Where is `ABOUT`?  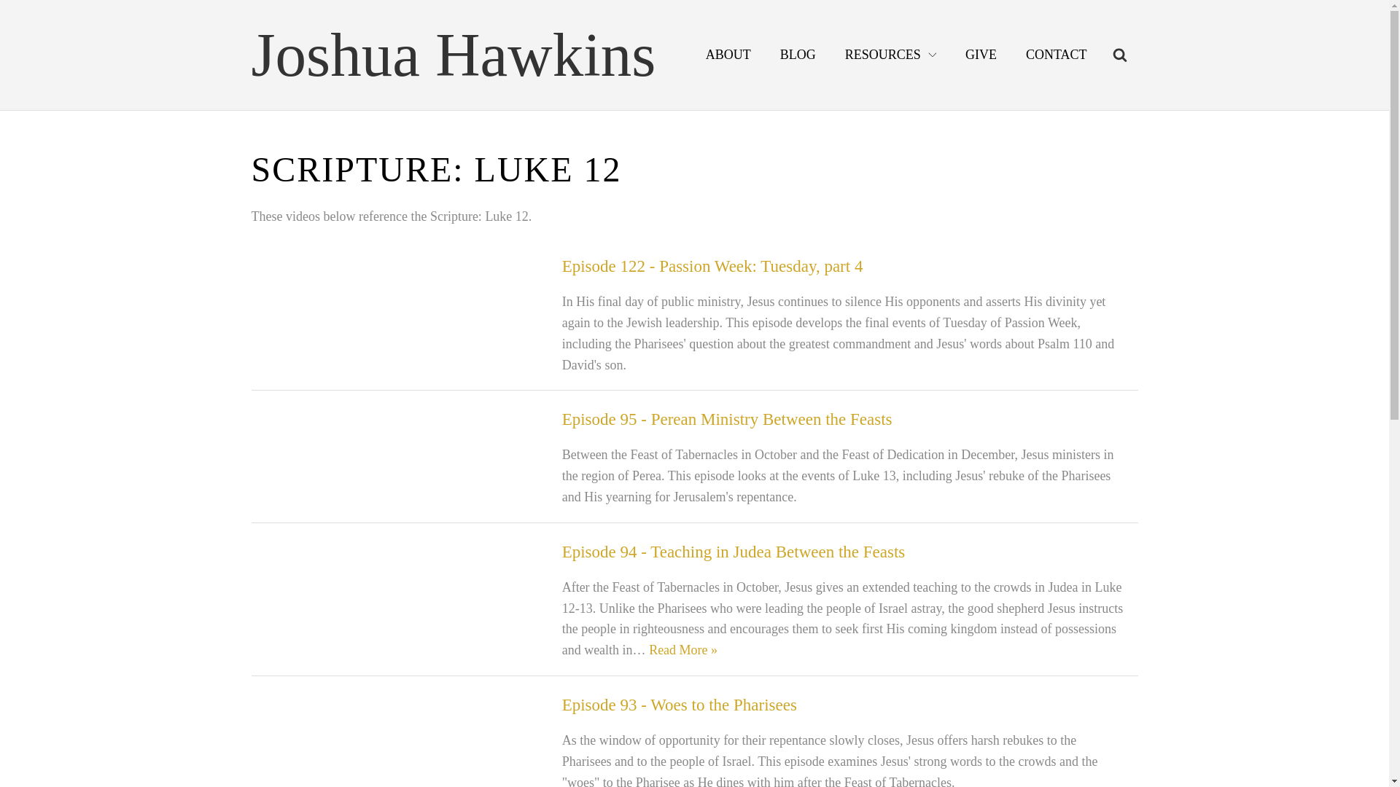
ABOUT is located at coordinates (728, 55).